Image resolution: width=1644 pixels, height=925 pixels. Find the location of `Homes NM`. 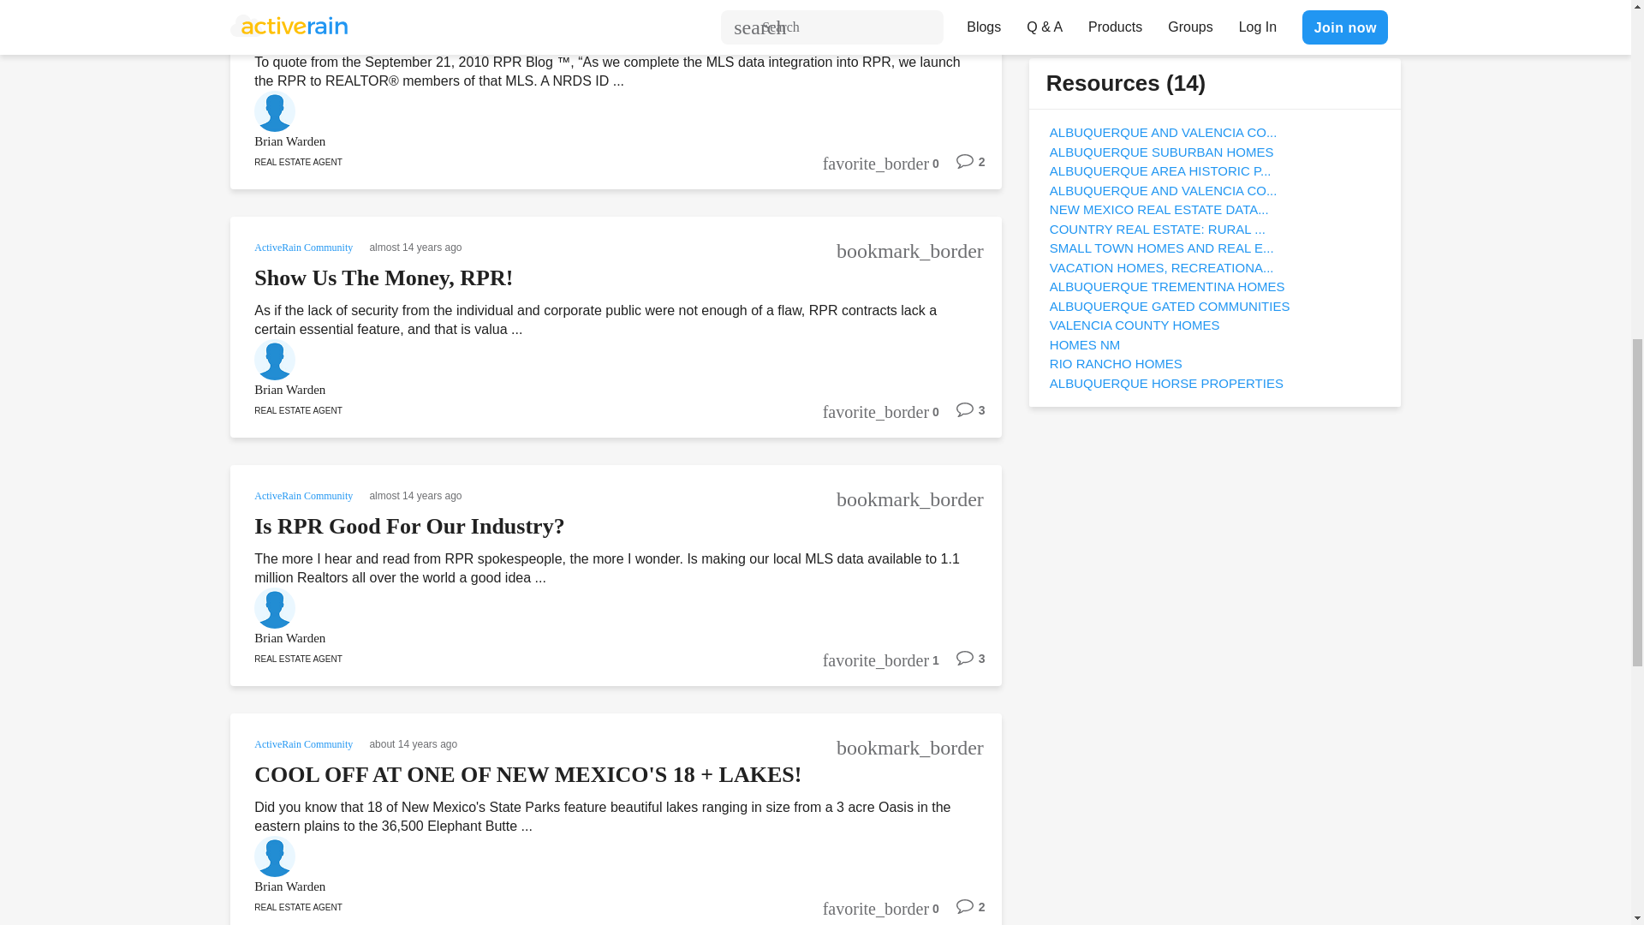

Homes NM is located at coordinates (1086, 344).